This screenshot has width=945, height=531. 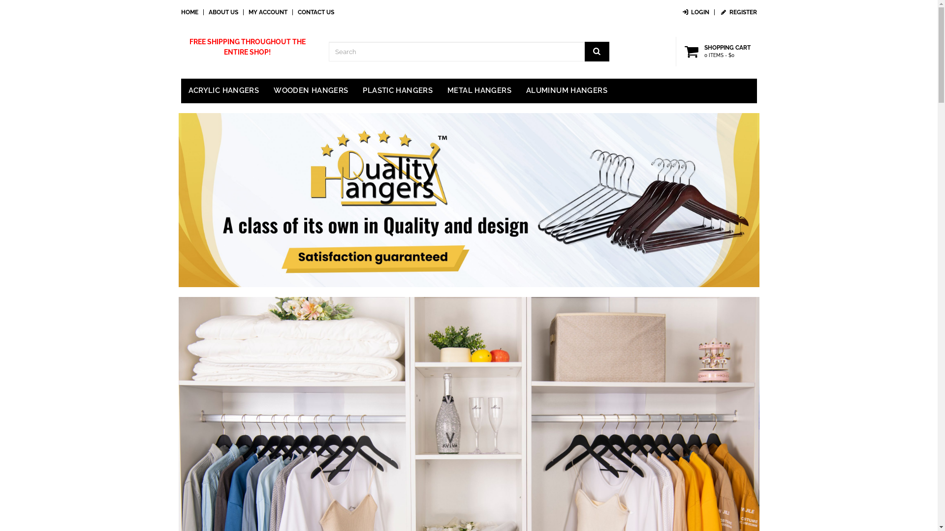 What do you see at coordinates (479, 91) in the screenshot?
I see `METAL HANGERS` at bounding box center [479, 91].